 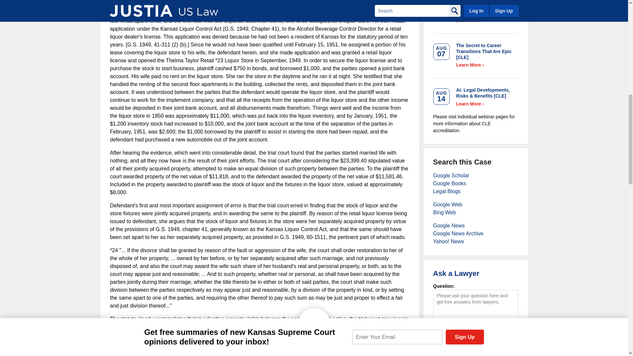 I want to click on Law - Google News, so click(x=449, y=225).